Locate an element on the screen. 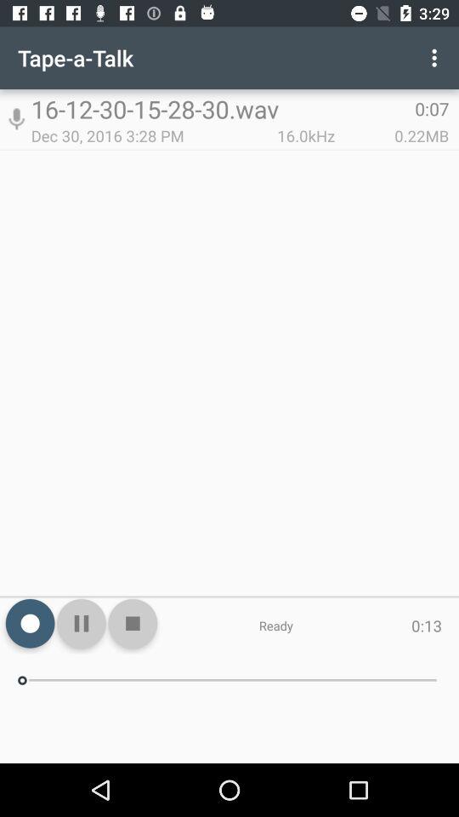  open item to the left of ready icon is located at coordinates (133, 623).